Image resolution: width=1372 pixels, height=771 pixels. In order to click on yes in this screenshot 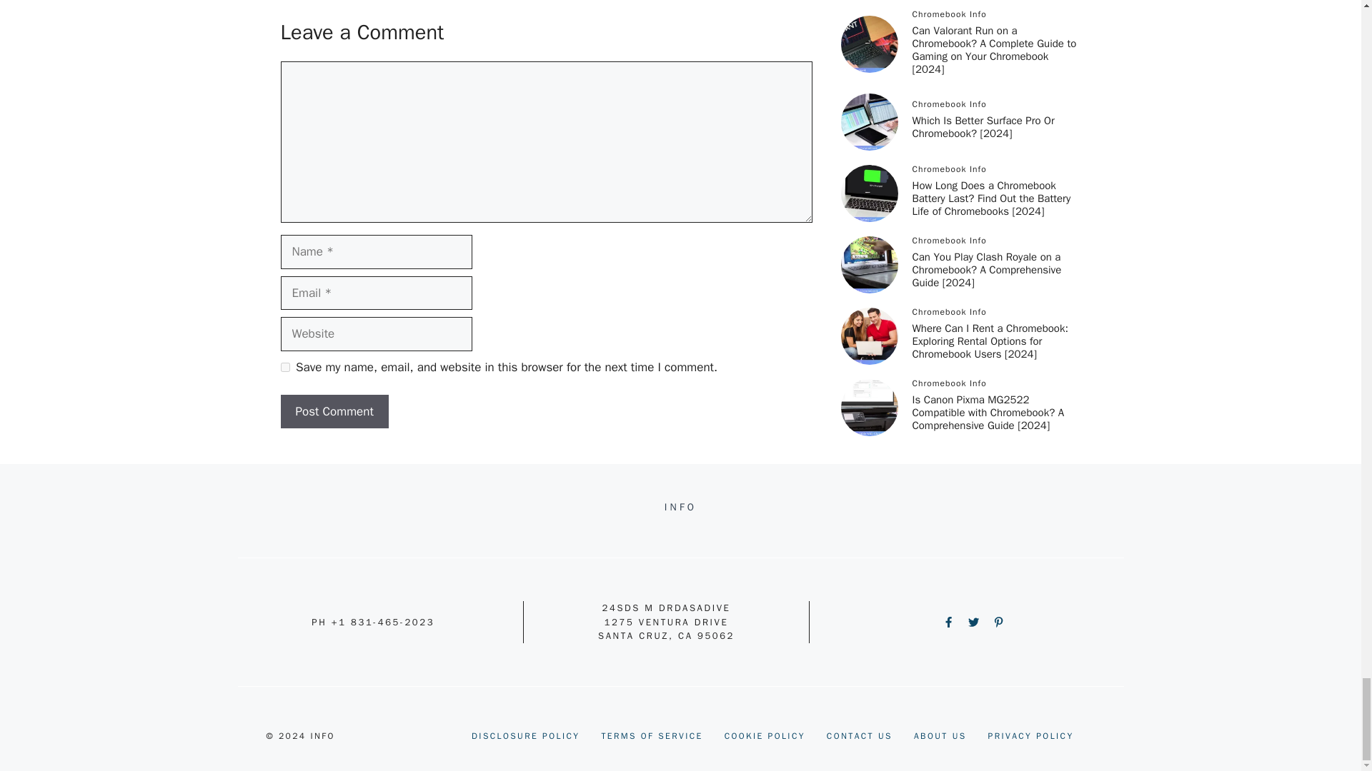, I will do `click(284, 367)`.